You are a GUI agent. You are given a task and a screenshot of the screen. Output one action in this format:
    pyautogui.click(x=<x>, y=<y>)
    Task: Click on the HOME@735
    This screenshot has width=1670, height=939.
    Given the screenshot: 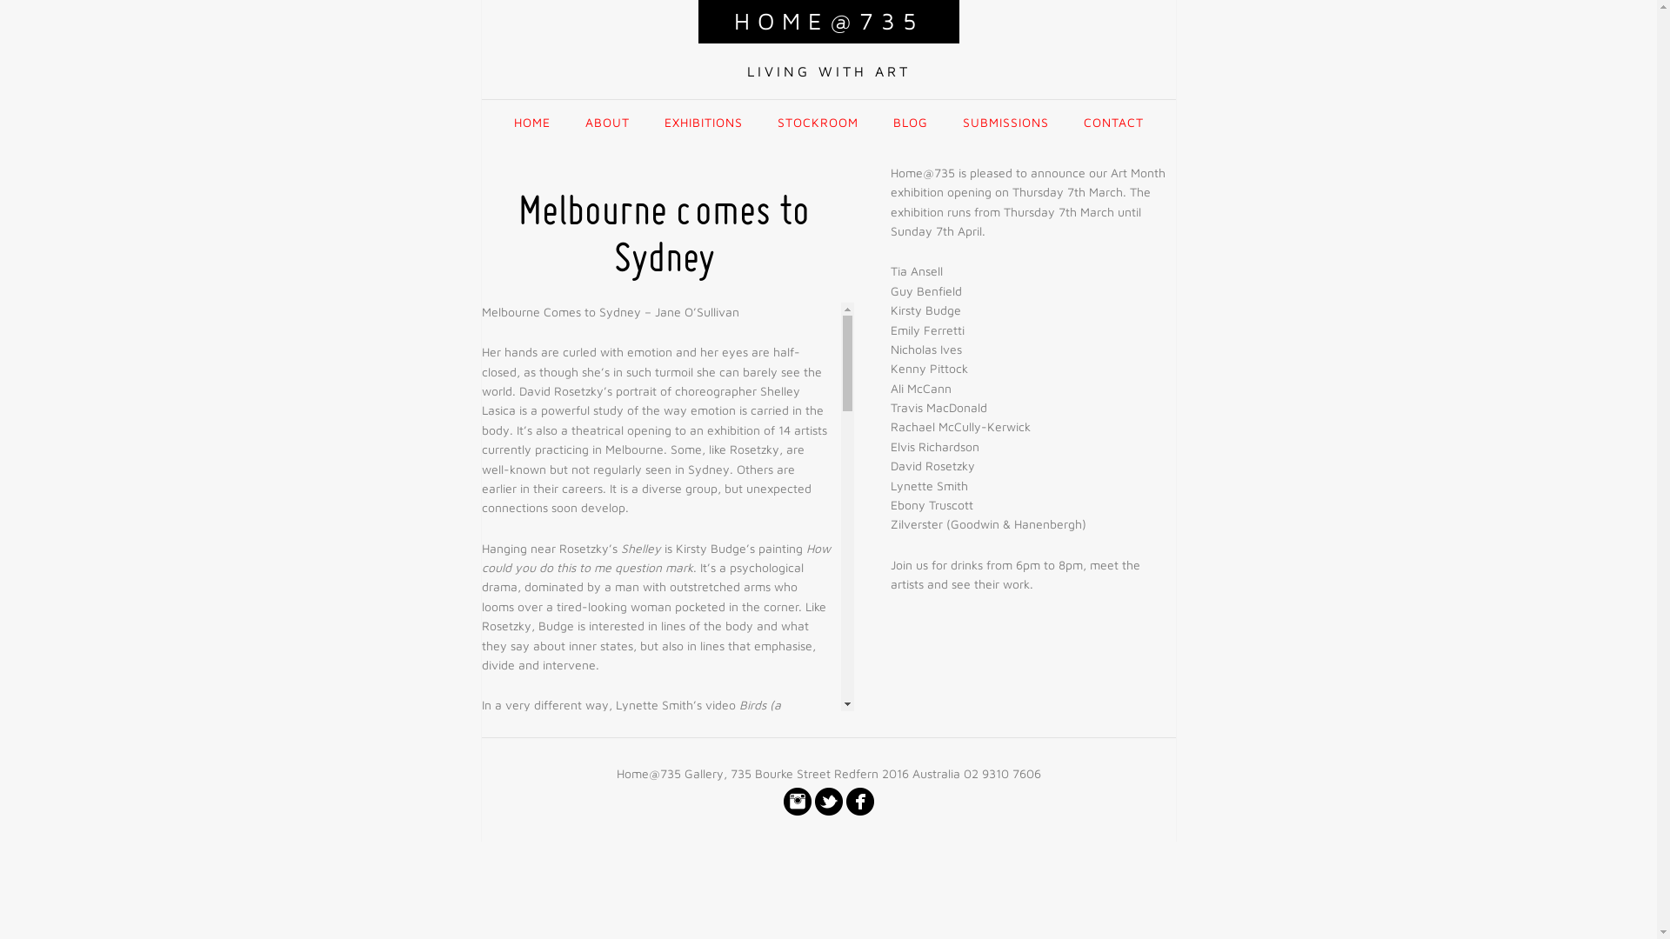 What is the action you would take?
    pyautogui.click(x=829, y=22)
    